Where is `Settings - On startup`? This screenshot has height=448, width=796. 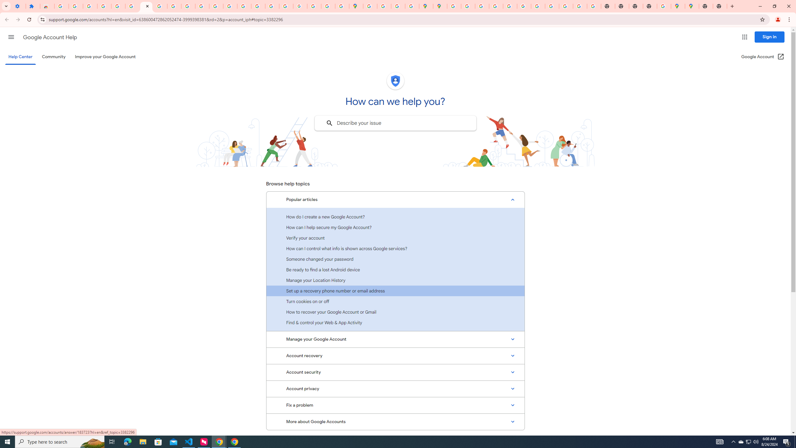
Settings - On startup is located at coordinates (19, 6).